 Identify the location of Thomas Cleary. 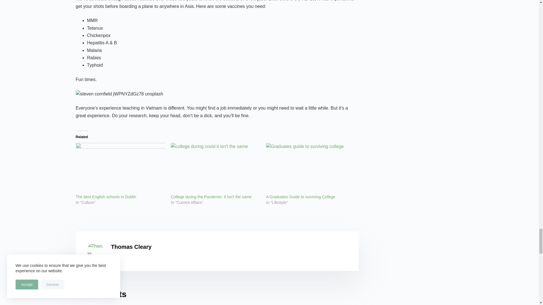
(96, 251).